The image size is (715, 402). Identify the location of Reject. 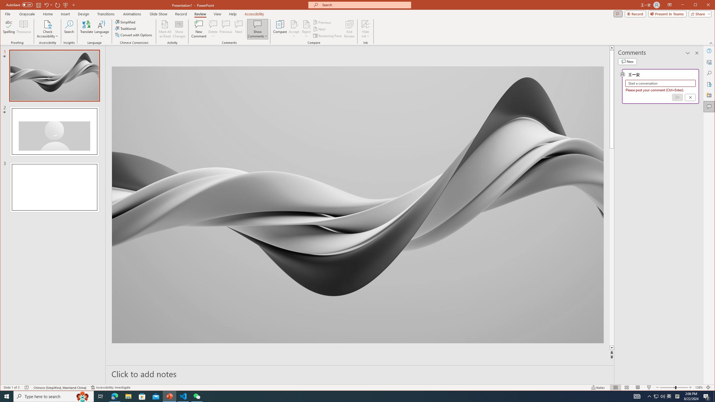
(306, 29).